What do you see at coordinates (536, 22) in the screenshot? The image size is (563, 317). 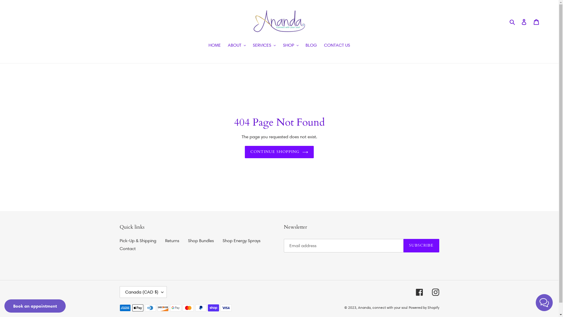 I see `Cart` at bounding box center [536, 22].